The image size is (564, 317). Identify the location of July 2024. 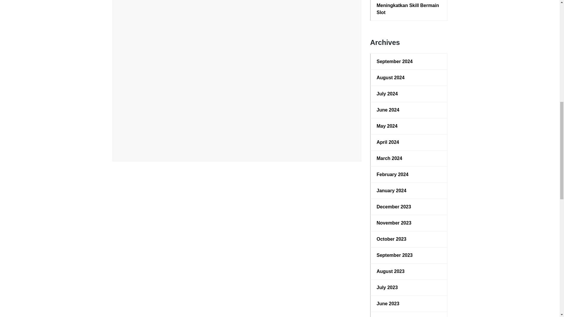
(409, 94).